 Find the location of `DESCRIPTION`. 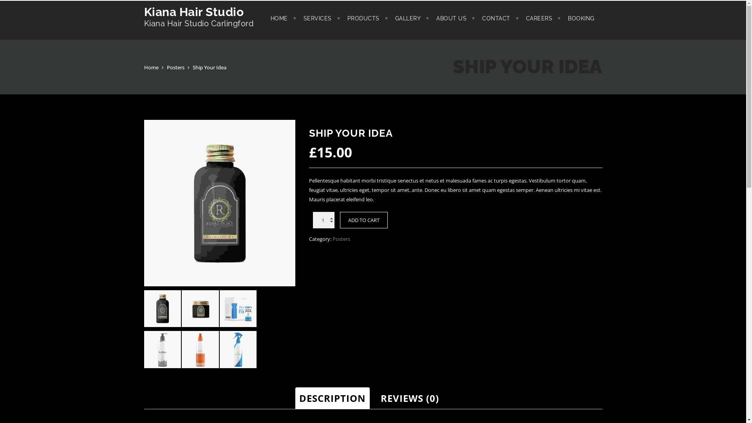

DESCRIPTION is located at coordinates (333, 398).